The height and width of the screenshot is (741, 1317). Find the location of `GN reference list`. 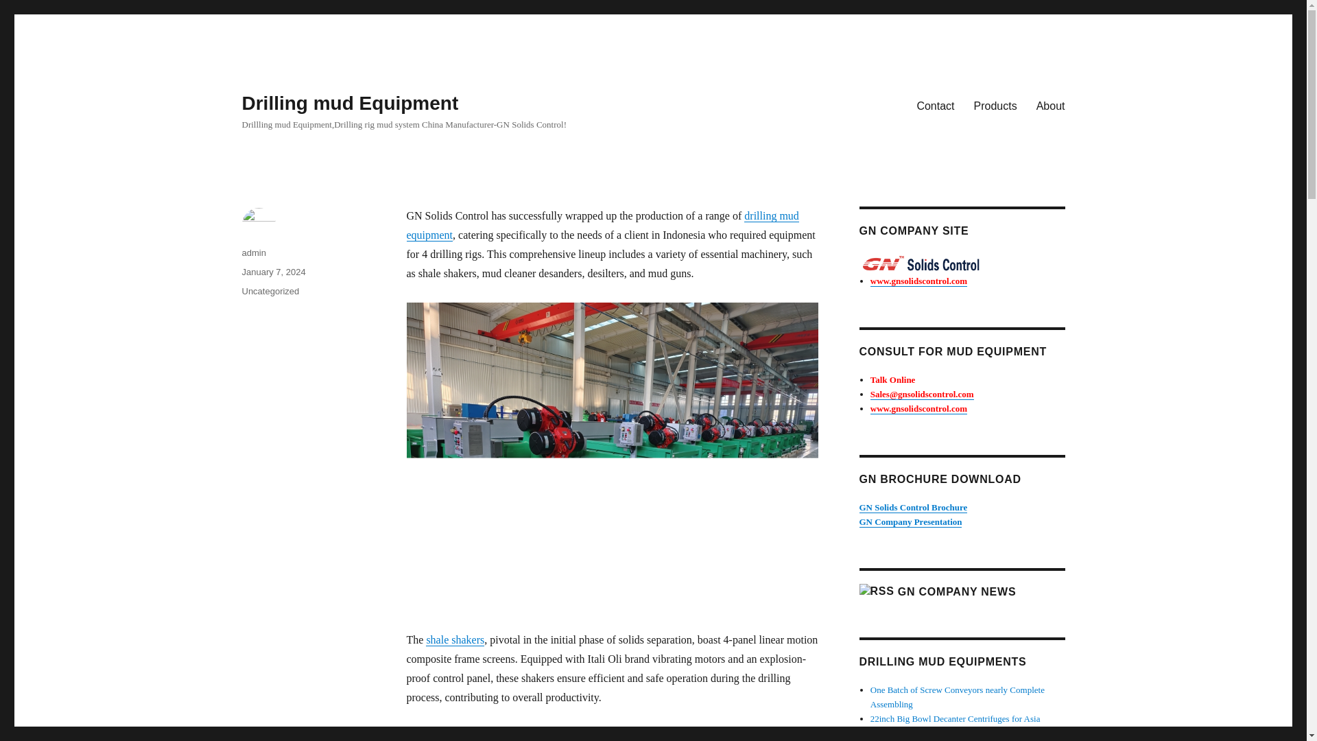

GN reference list is located at coordinates (910, 521).